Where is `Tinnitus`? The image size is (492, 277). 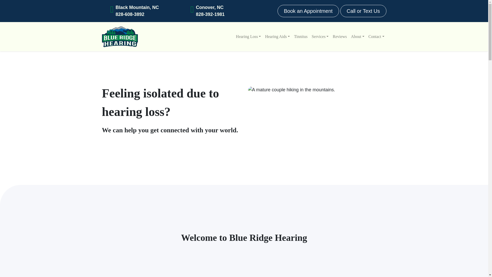 Tinnitus is located at coordinates (300, 37).